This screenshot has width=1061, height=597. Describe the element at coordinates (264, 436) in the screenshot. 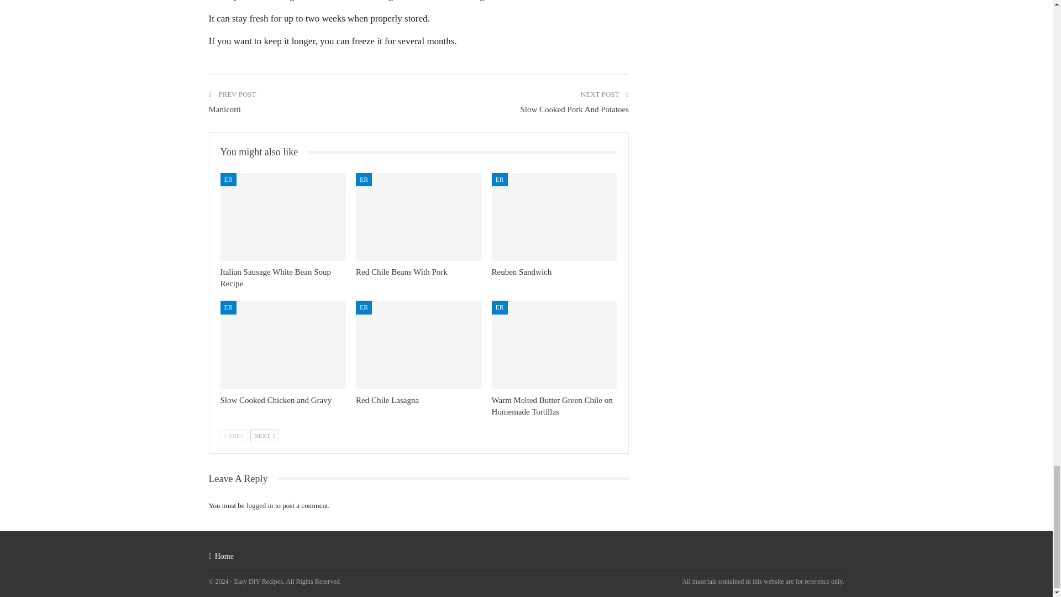

I see `Next` at that location.